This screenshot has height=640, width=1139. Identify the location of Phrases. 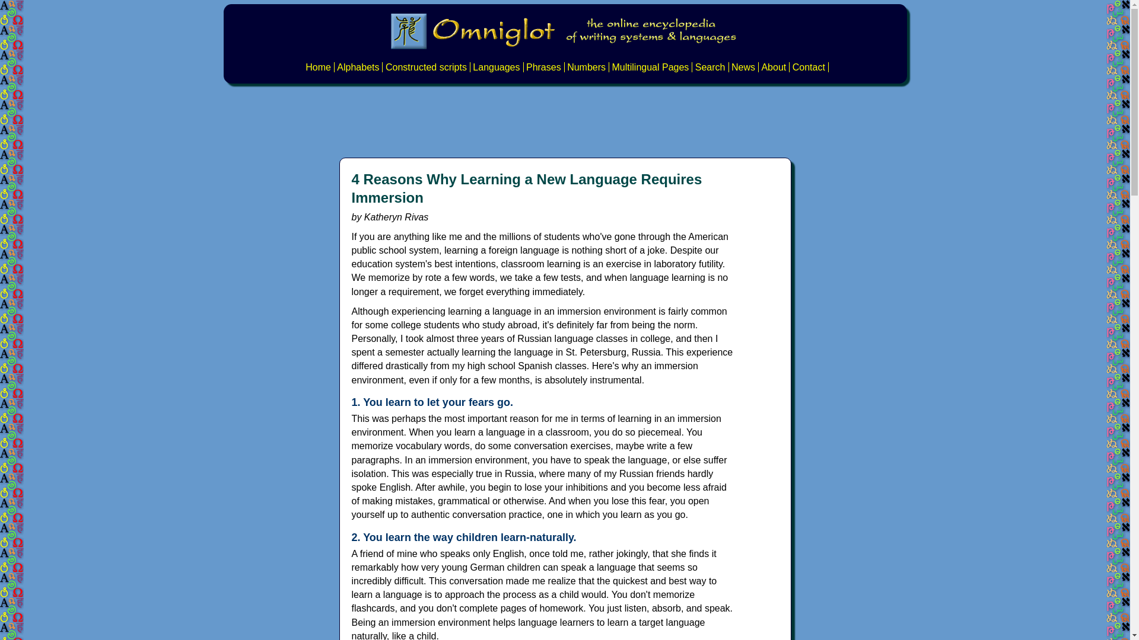
(543, 67).